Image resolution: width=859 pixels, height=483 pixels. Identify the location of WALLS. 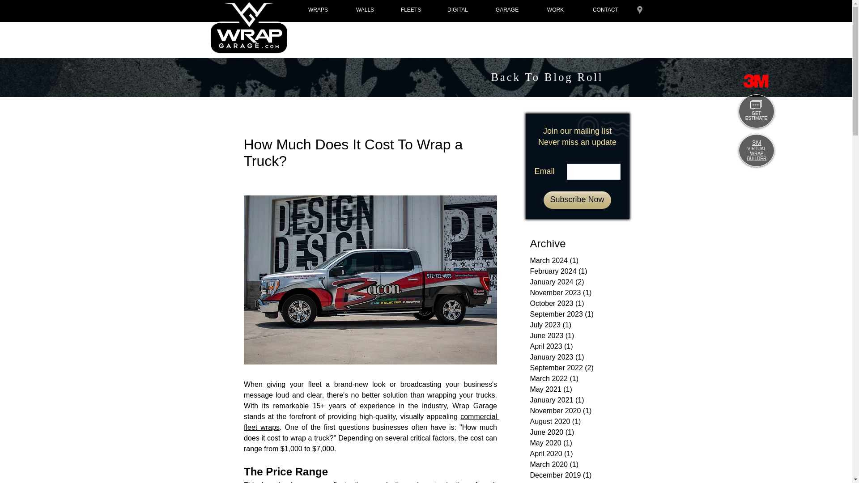
(365, 9).